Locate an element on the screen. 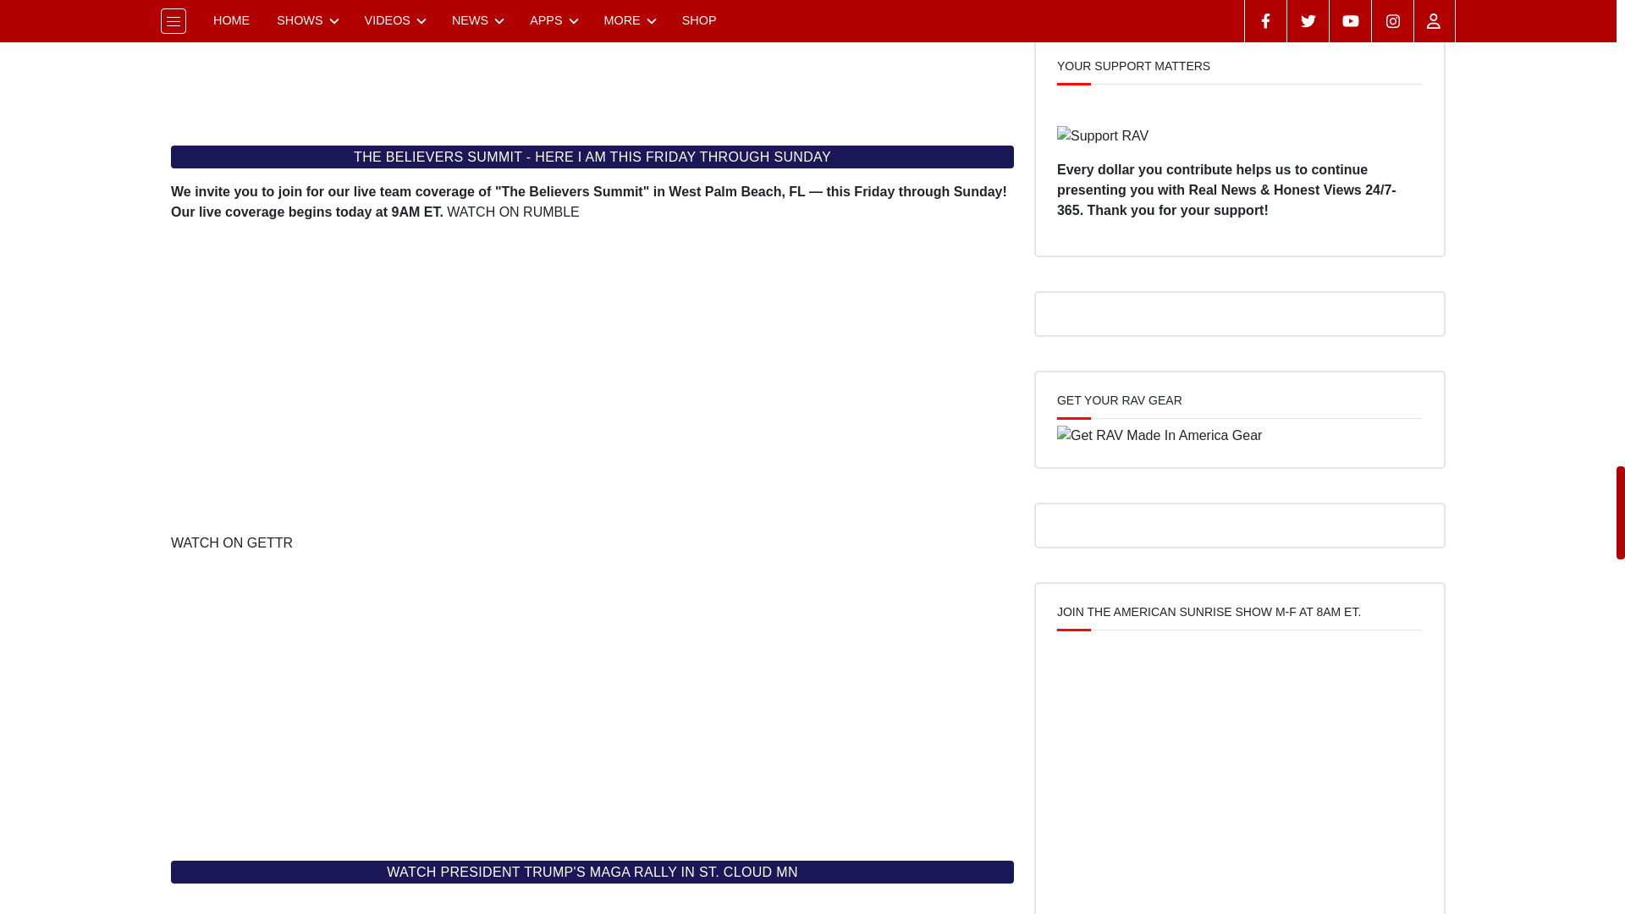 The image size is (1625, 914). Widget iframe is located at coordinates (592, 63).